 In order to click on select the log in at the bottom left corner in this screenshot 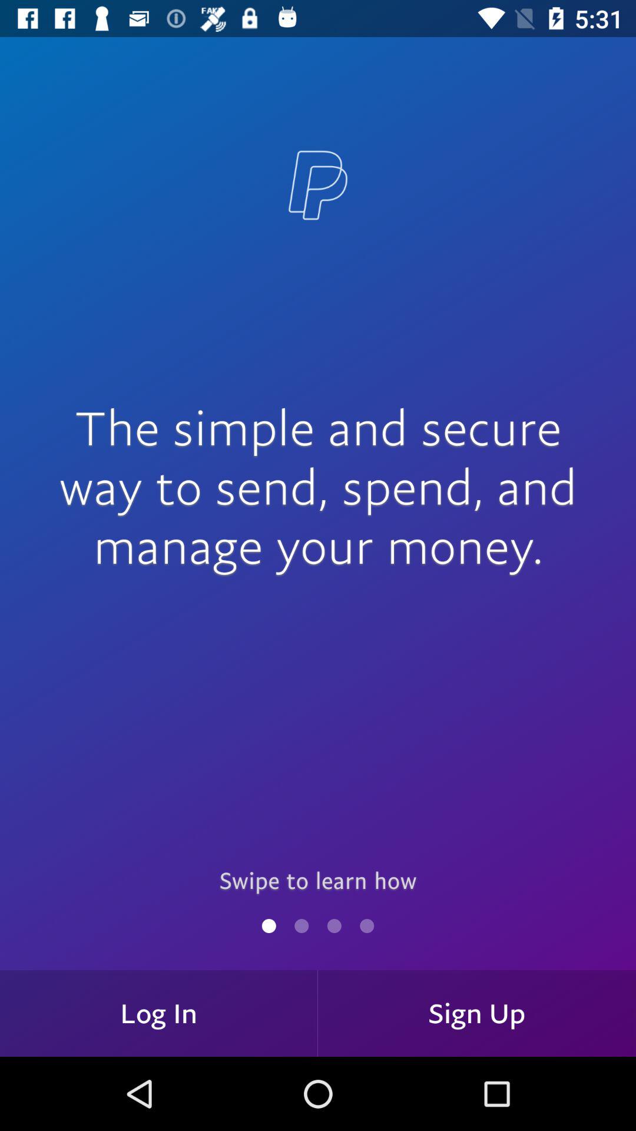, I will do `click(159, 1013)`.